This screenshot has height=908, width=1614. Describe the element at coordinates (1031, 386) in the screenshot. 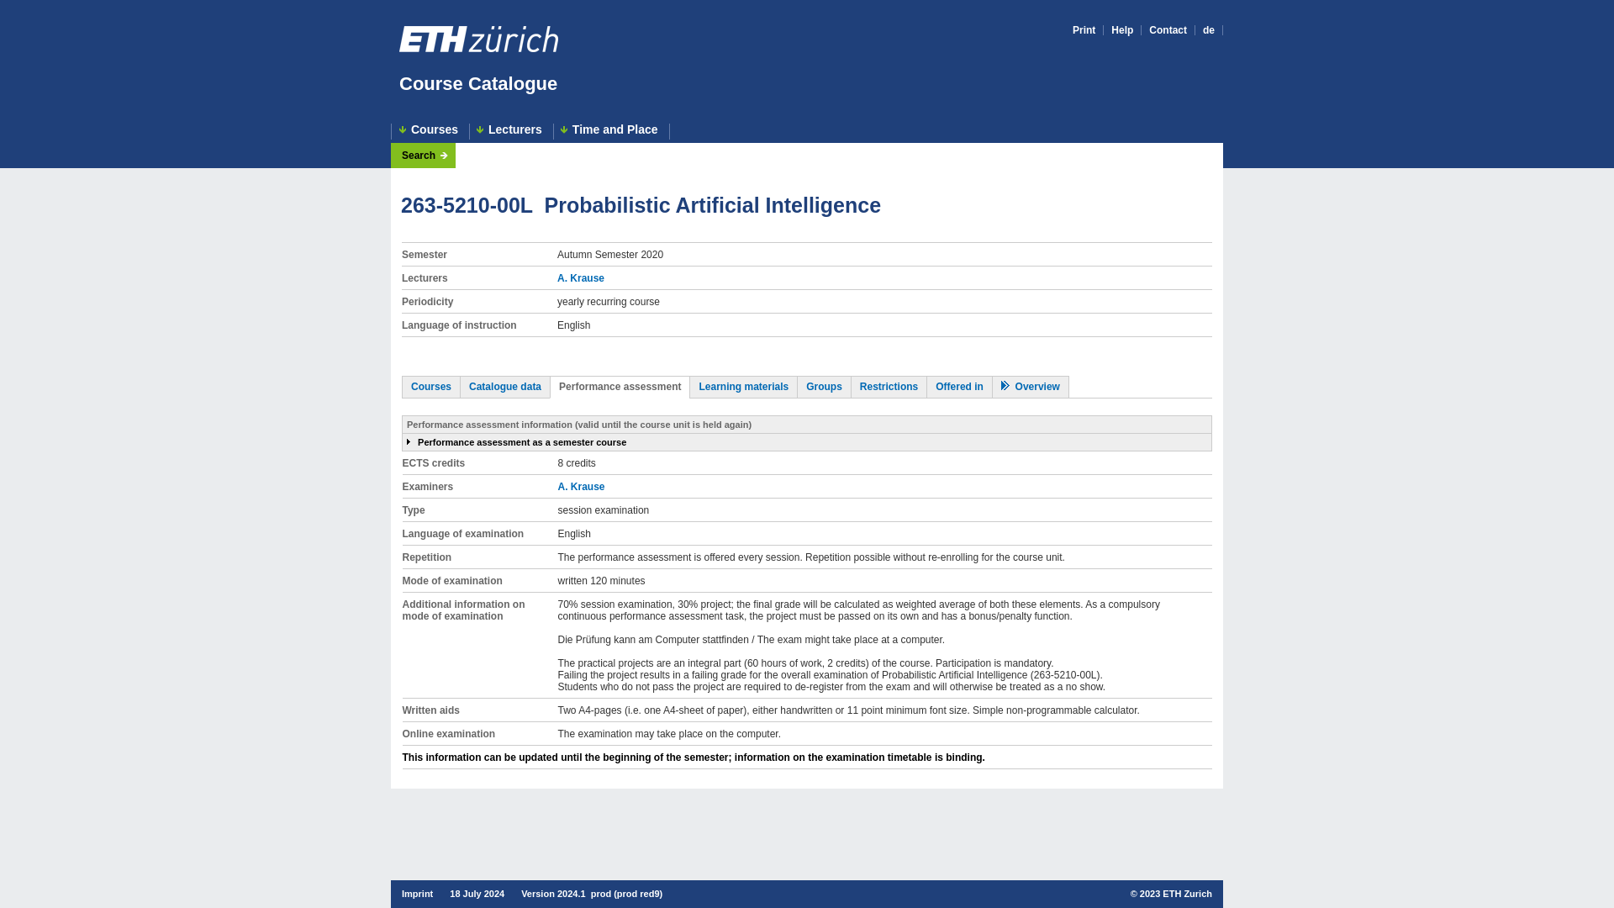

I see `  Overview` at that location.